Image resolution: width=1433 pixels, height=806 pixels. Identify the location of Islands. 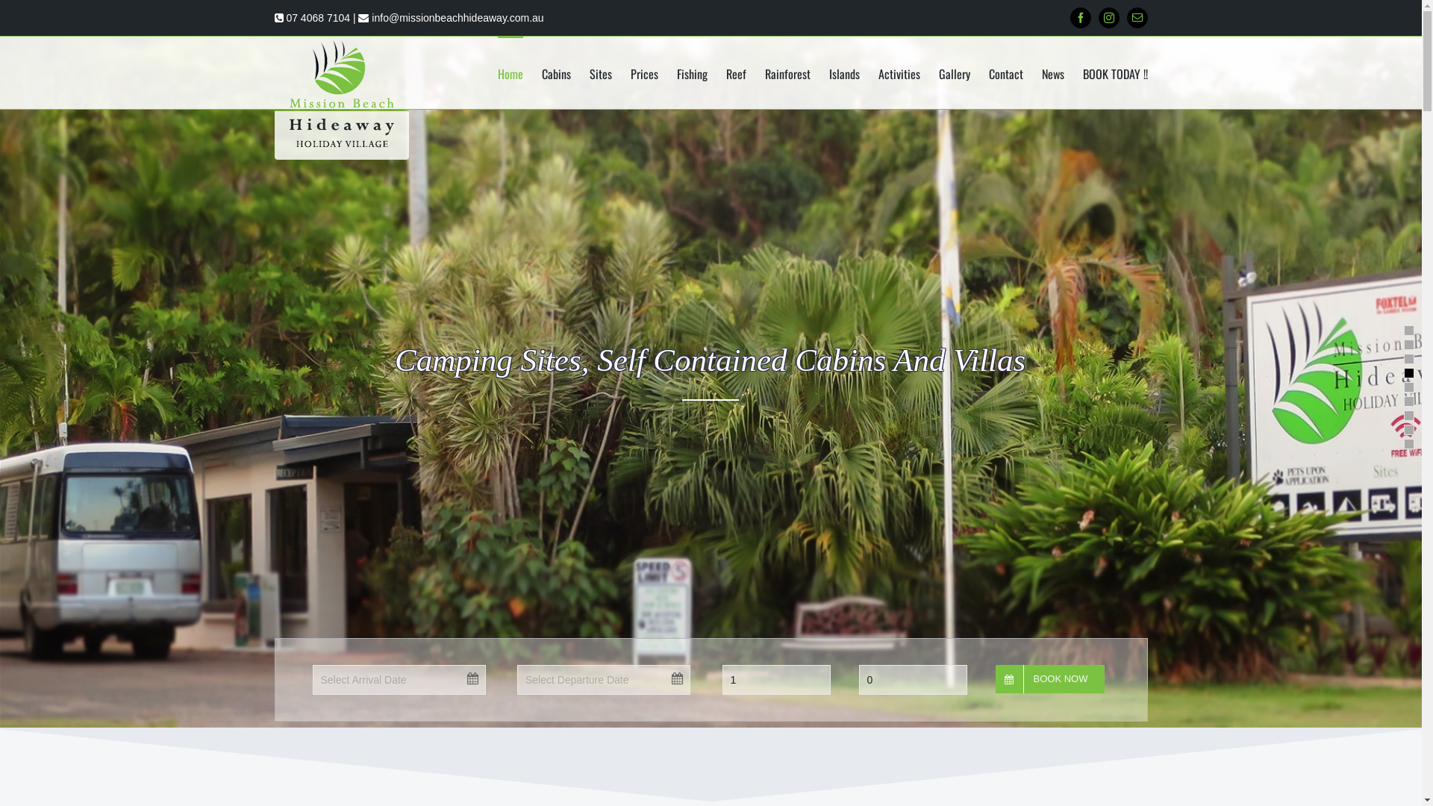
(843, 73).